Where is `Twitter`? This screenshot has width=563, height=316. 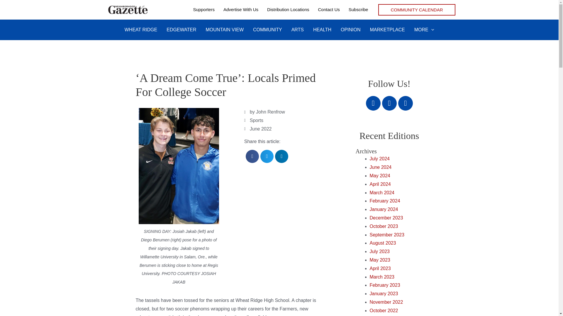 Twitter is located at coordinates (389, 103).